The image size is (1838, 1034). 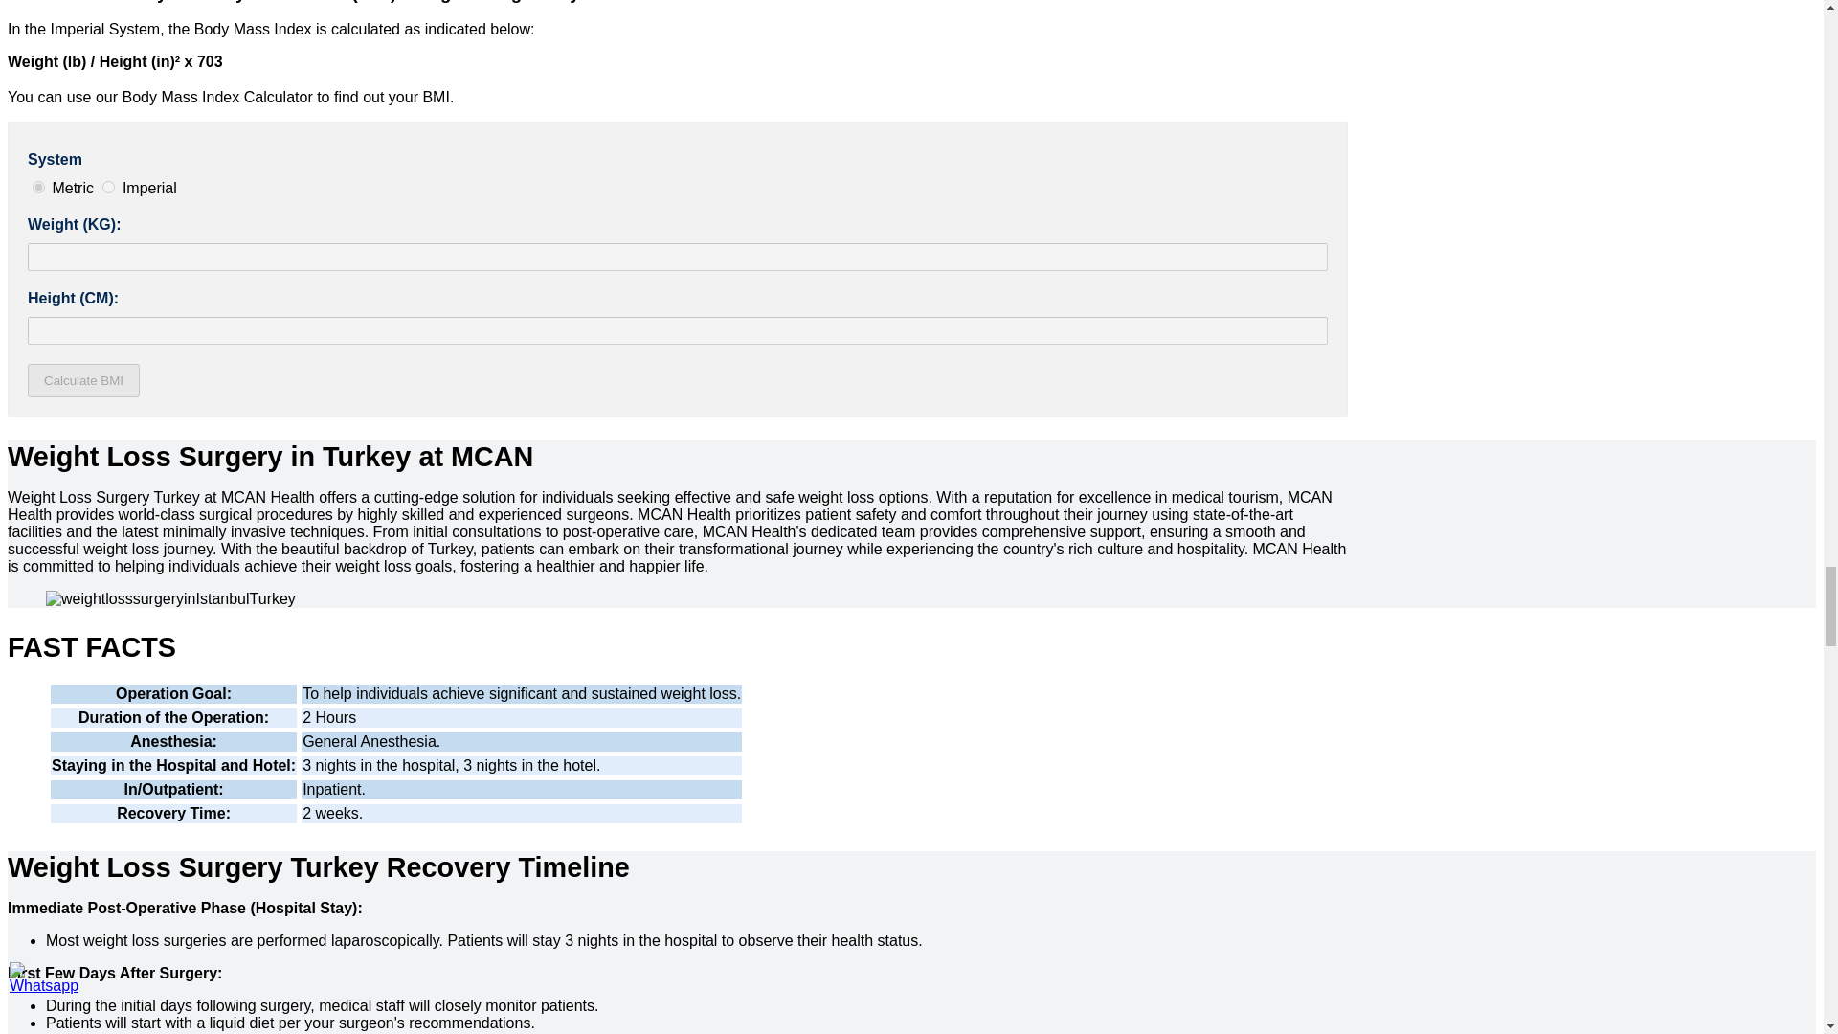 I want to click on on, so click(x=38, y=187).